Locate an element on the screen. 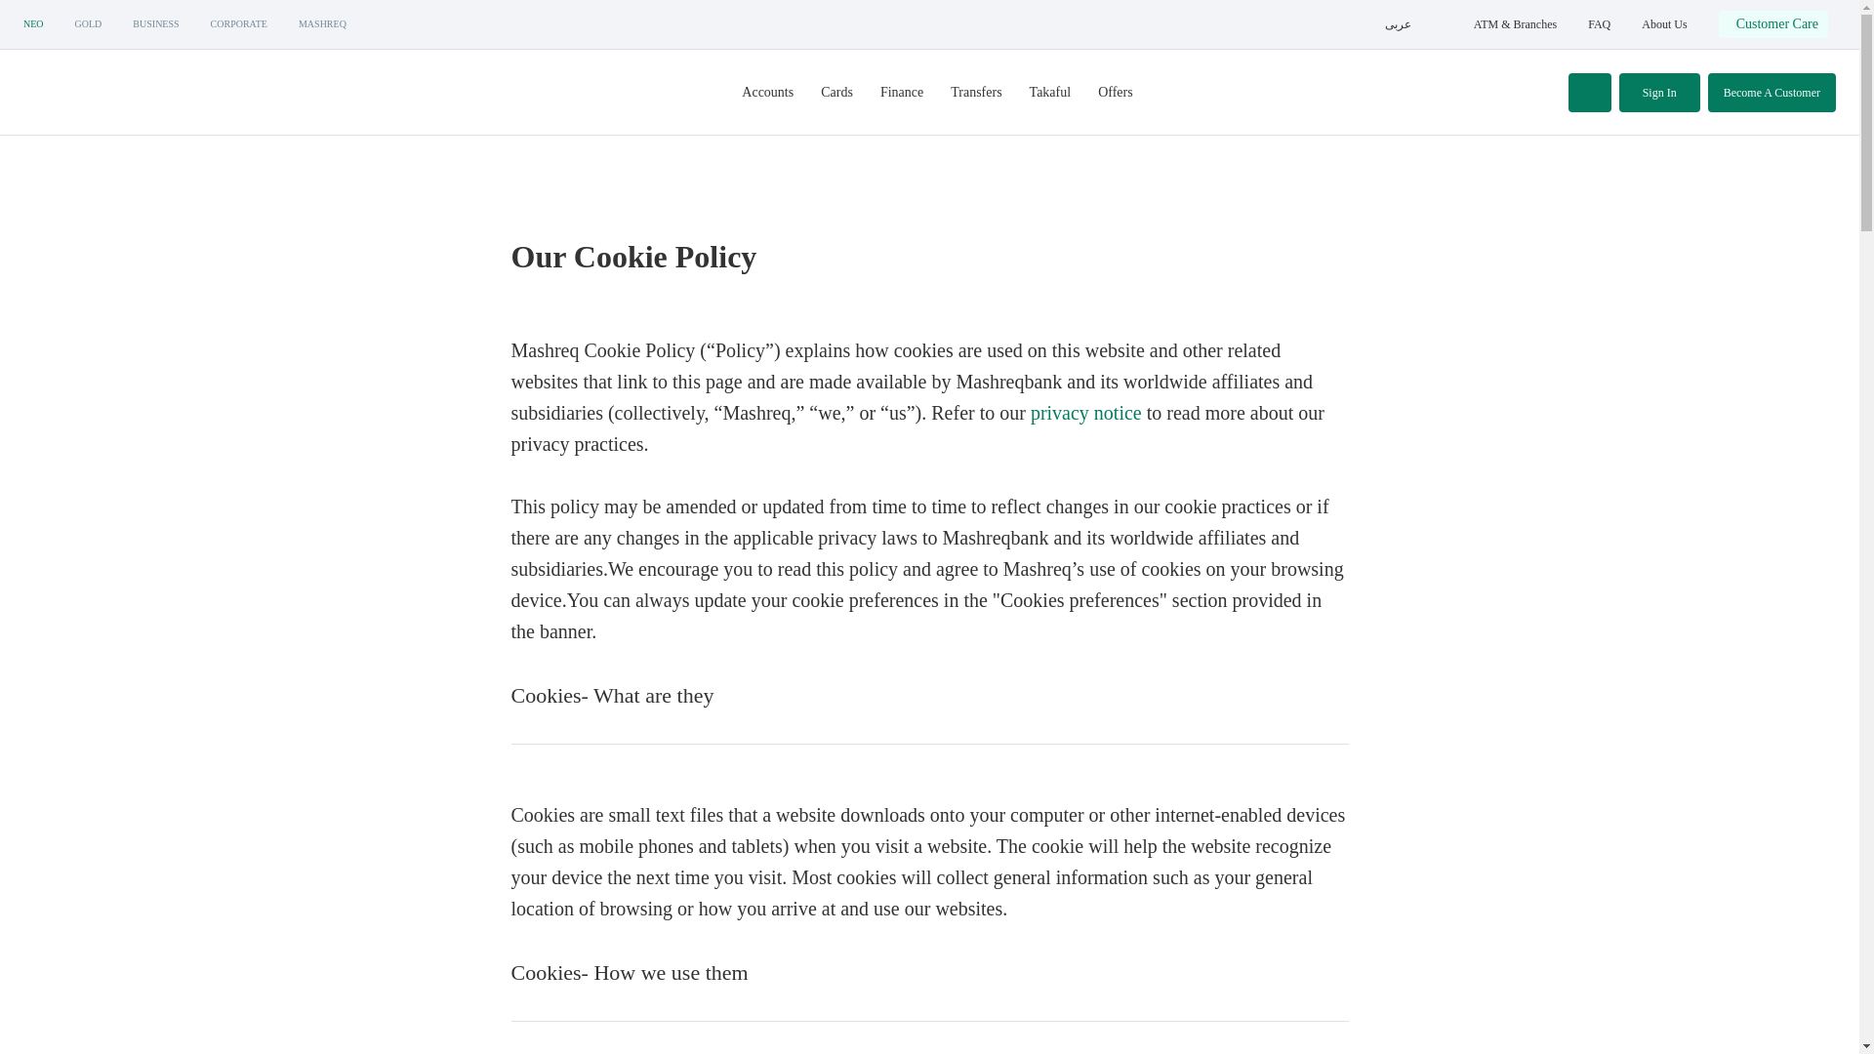  About Us is located at coordinates (1663, 24).